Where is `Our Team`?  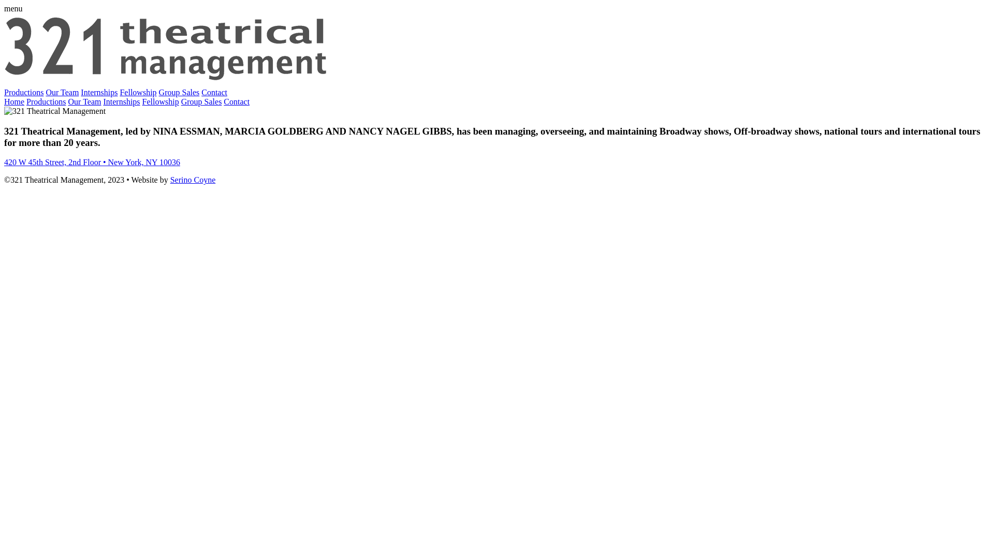
Our Team is located at coordinates (85, 101).